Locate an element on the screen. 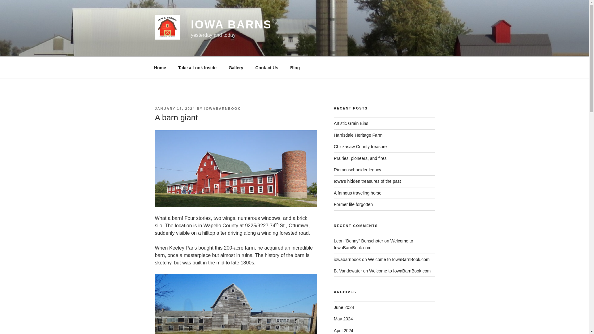 This screenshot has width=594, height=334. Harrisdale Heritage Farm is located at coordinates (358, 135).